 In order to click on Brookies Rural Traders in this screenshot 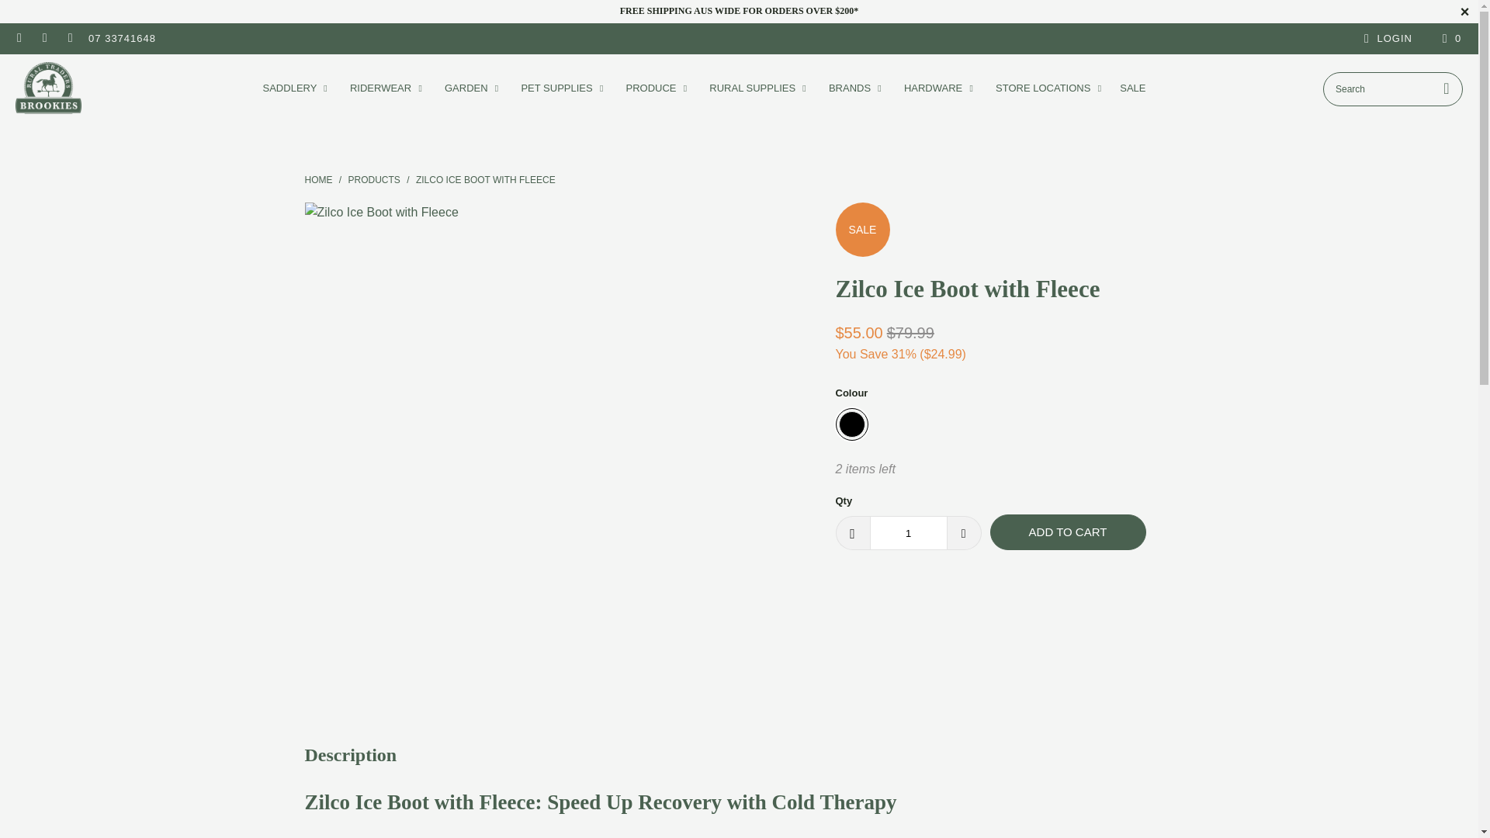, I will do `click(48, 88)`.